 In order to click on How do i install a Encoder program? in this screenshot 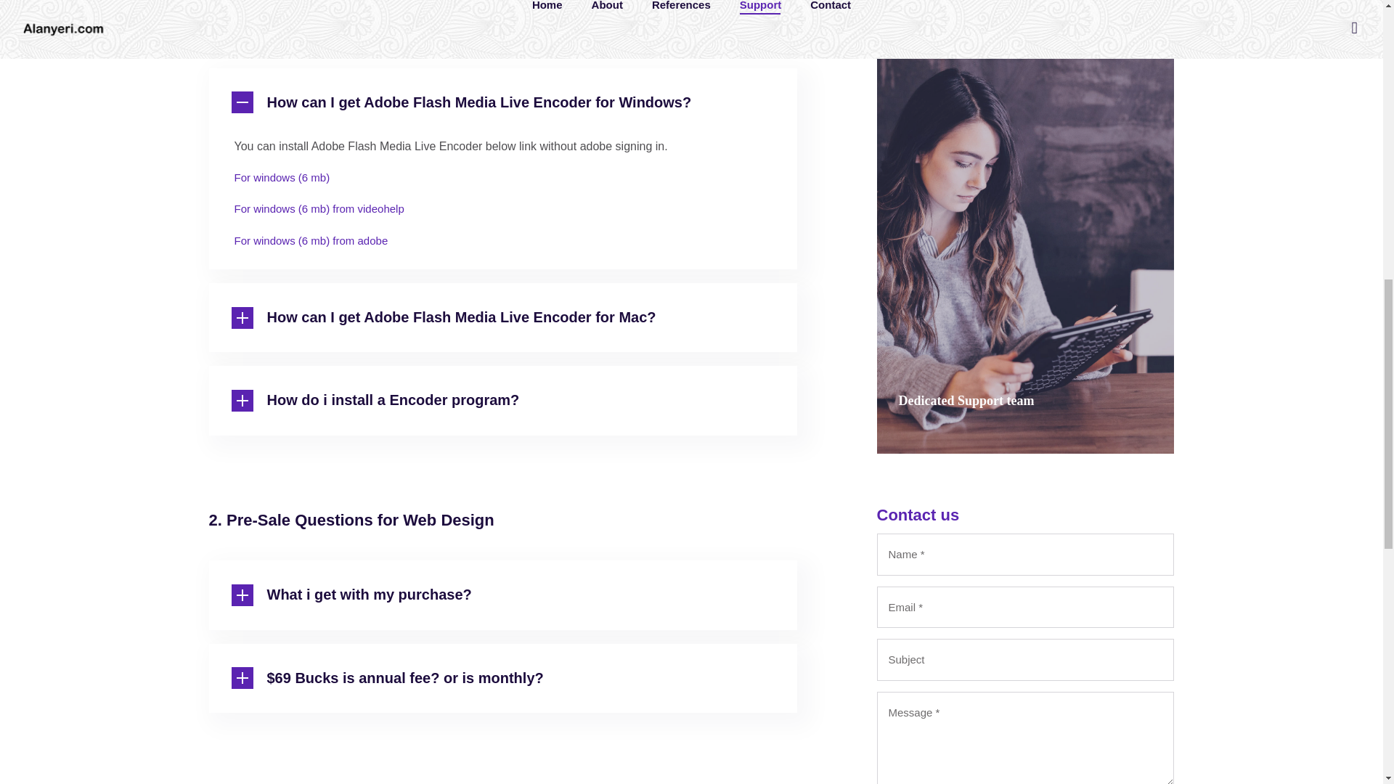, I will do `click(503, 400)`.